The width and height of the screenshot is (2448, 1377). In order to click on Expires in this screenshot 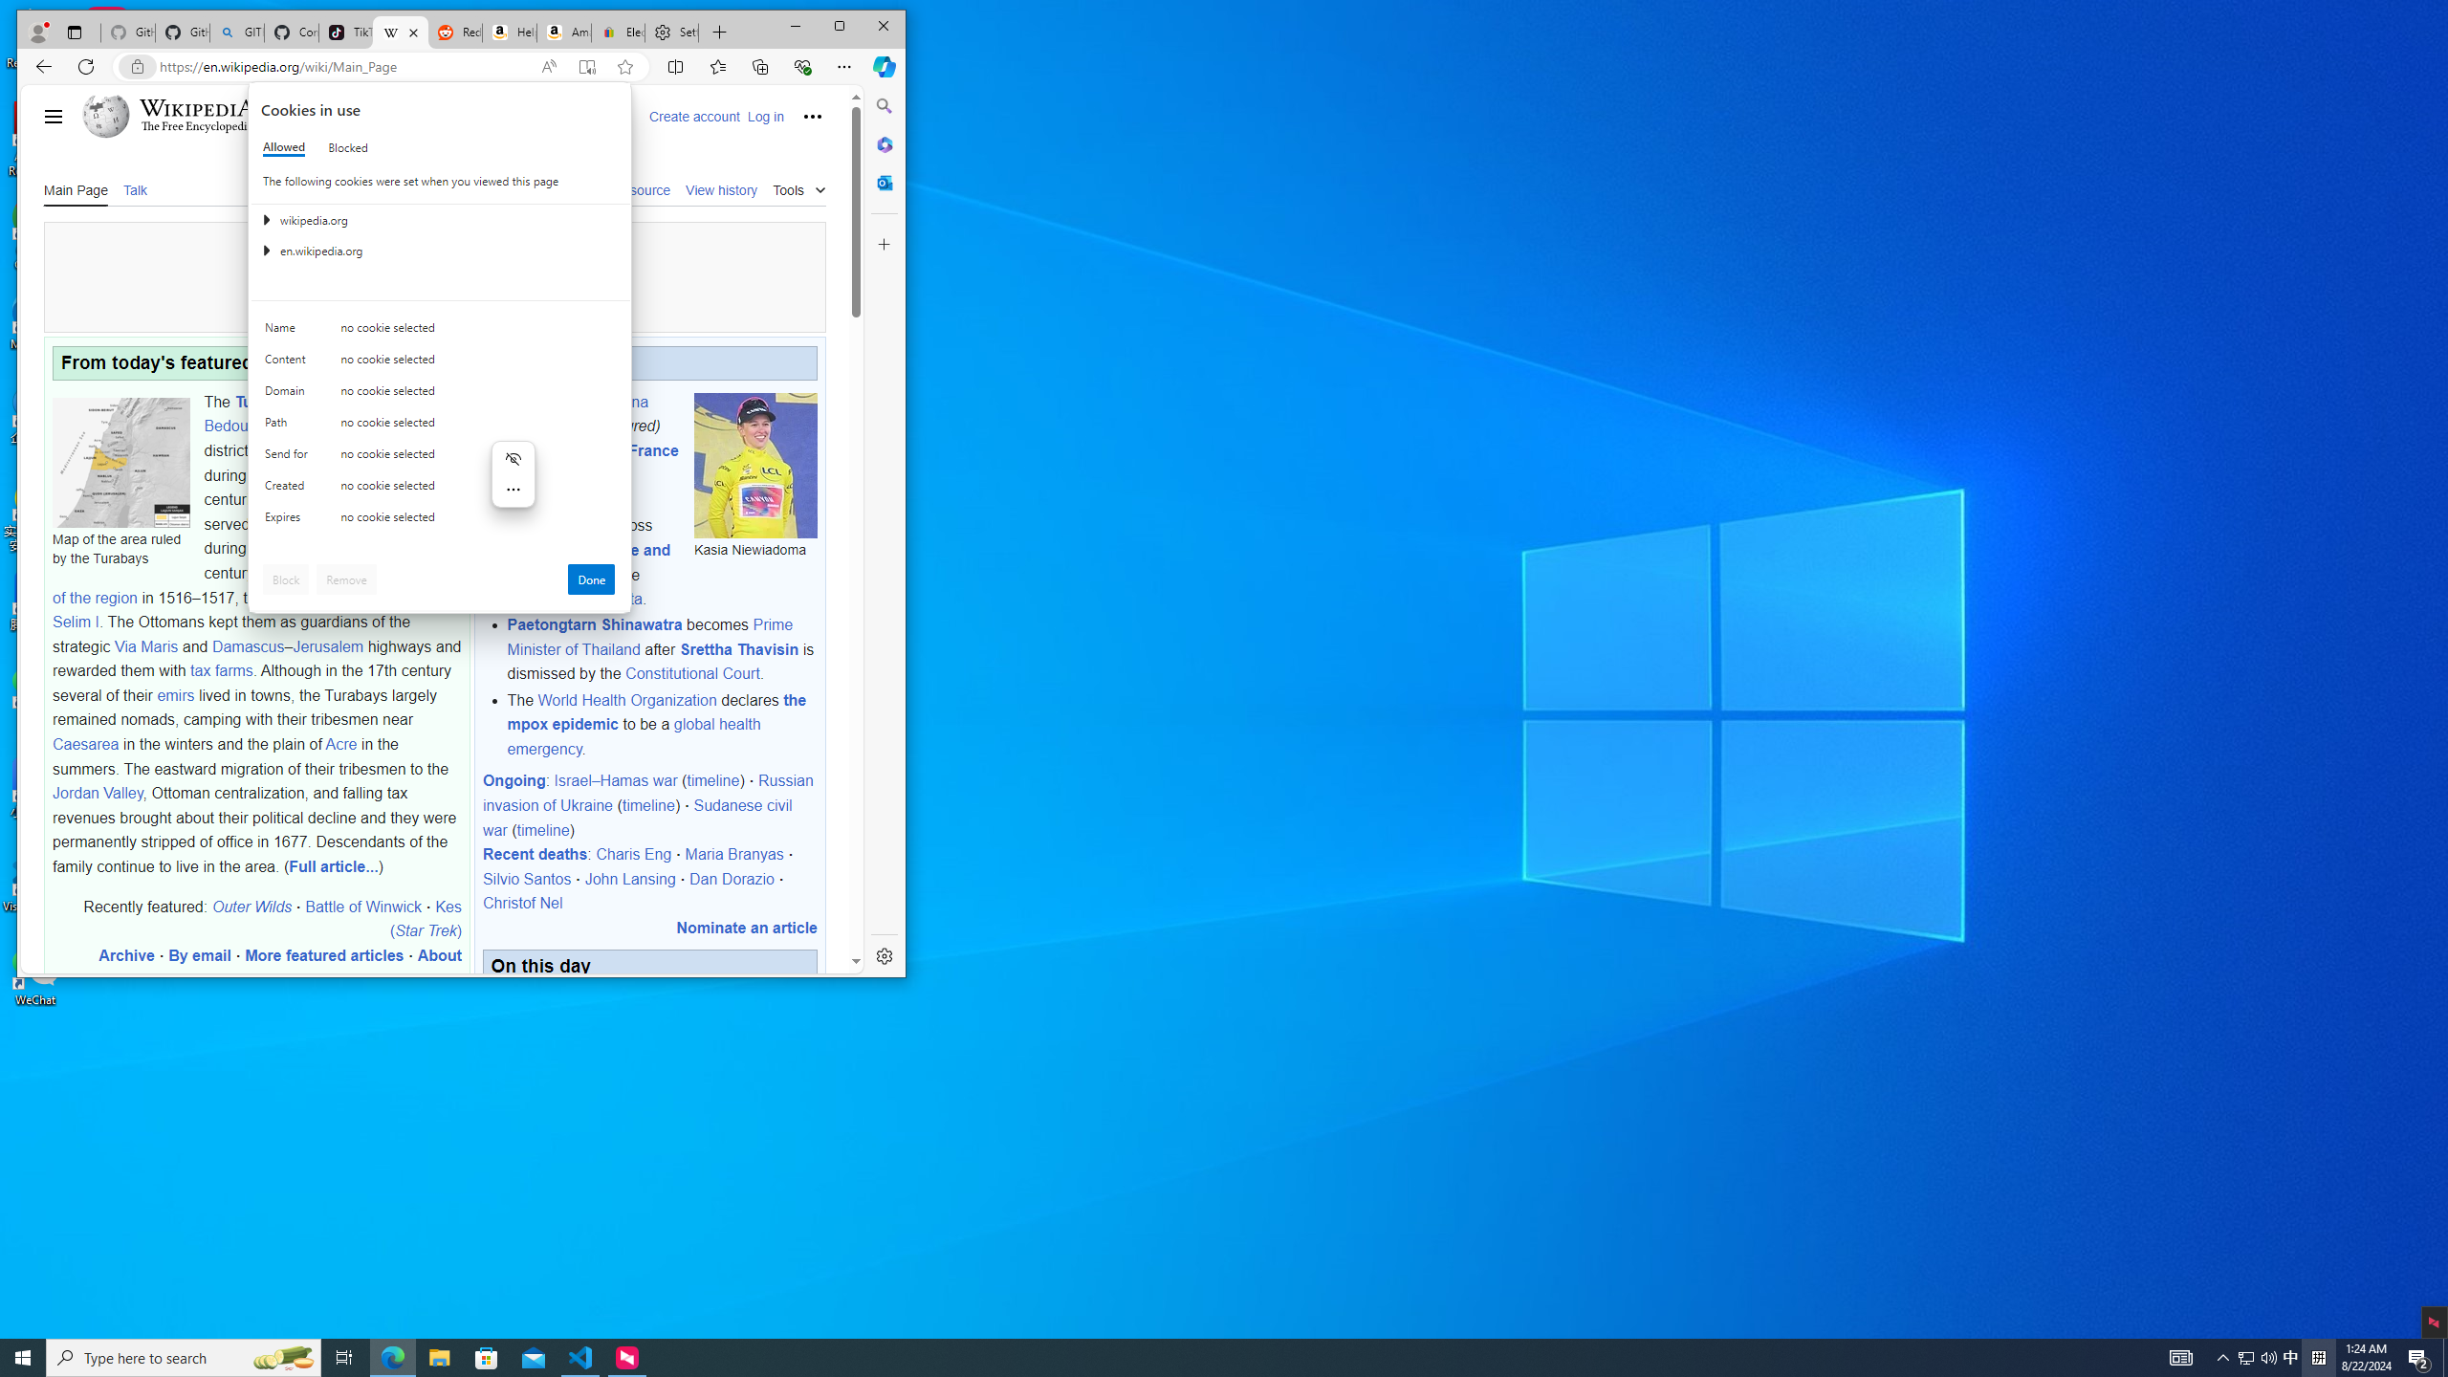, I will do `click(290, 521)`.